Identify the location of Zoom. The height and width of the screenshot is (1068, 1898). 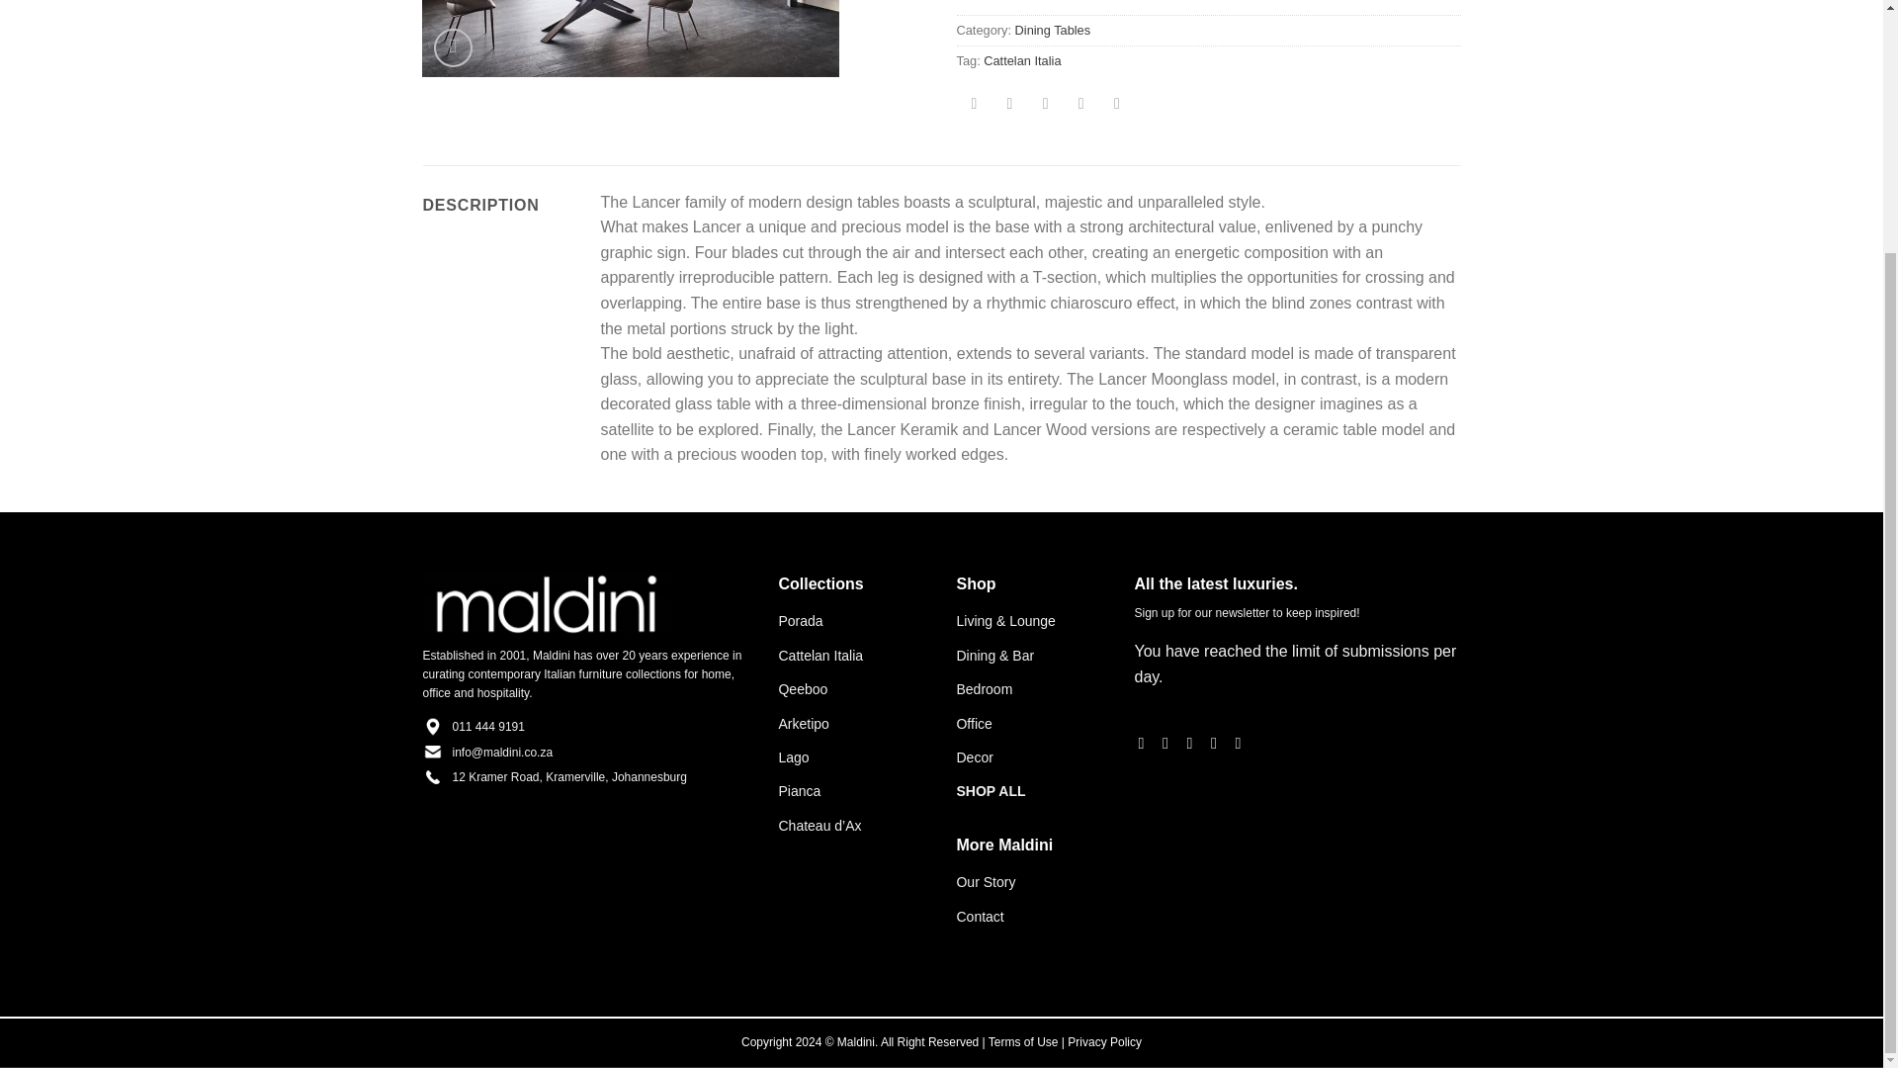
(453, 47).